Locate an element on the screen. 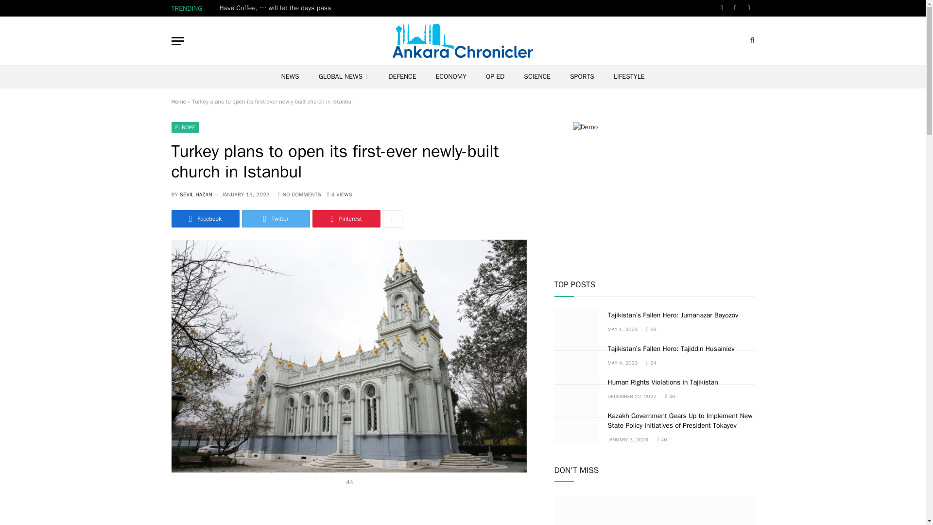 This screenshot has width=933, height=525. 4 Article Views is located at coordinates (340, 194).